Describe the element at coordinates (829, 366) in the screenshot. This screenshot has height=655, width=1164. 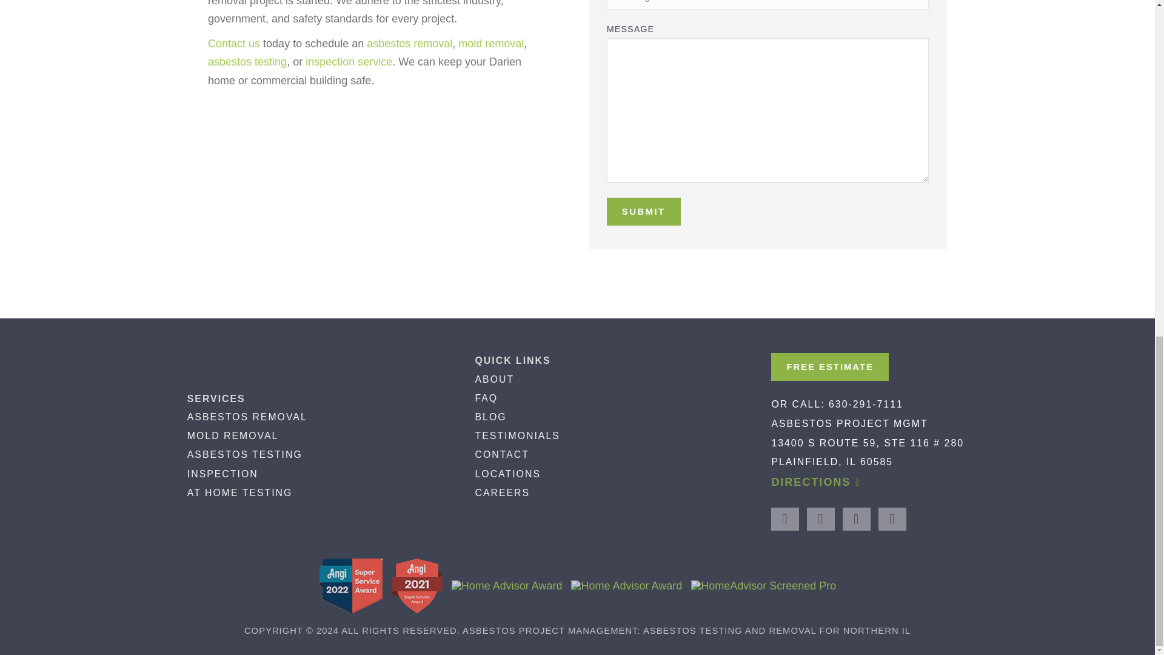
I see `FREE ESTIMATE` at that location.